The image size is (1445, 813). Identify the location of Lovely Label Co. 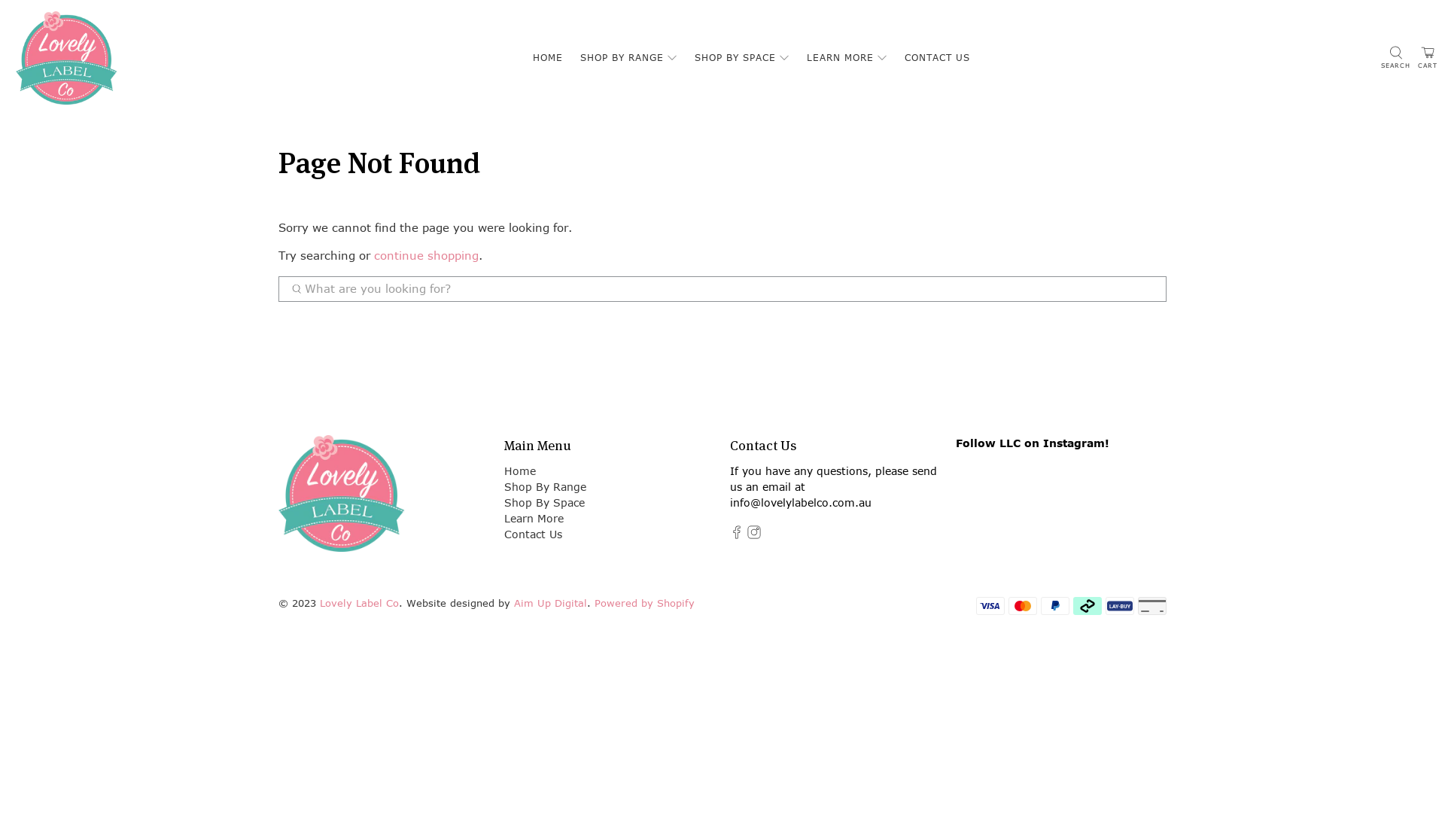
(66, 58).